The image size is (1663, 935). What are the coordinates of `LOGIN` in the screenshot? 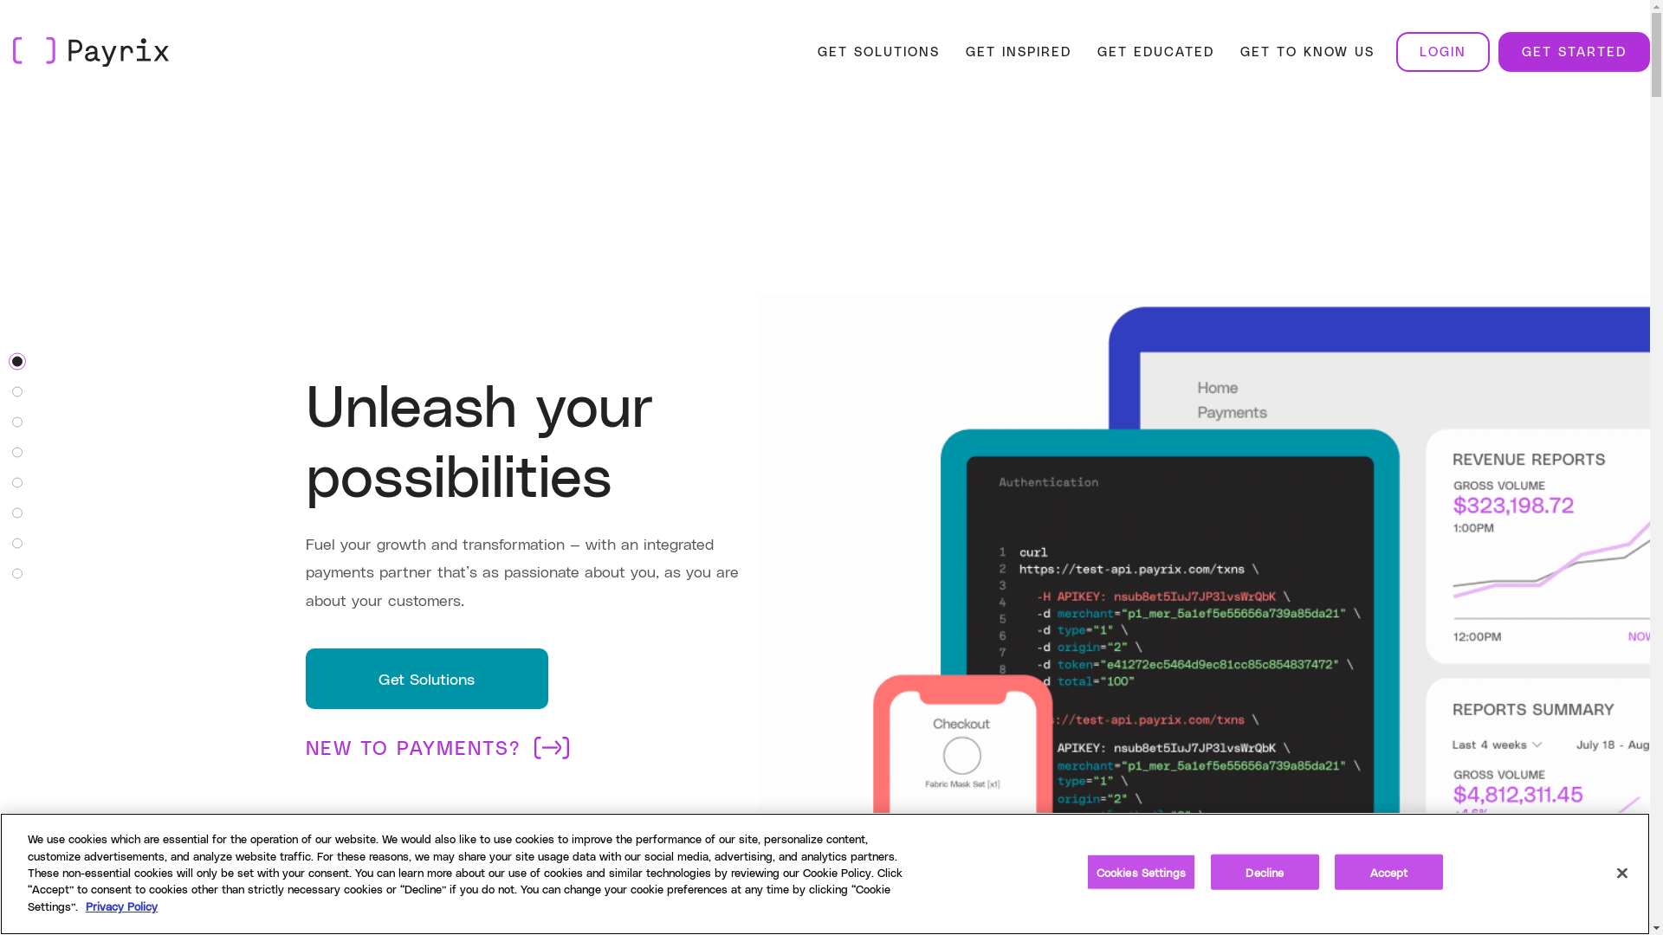 It's located at (1443, 51).